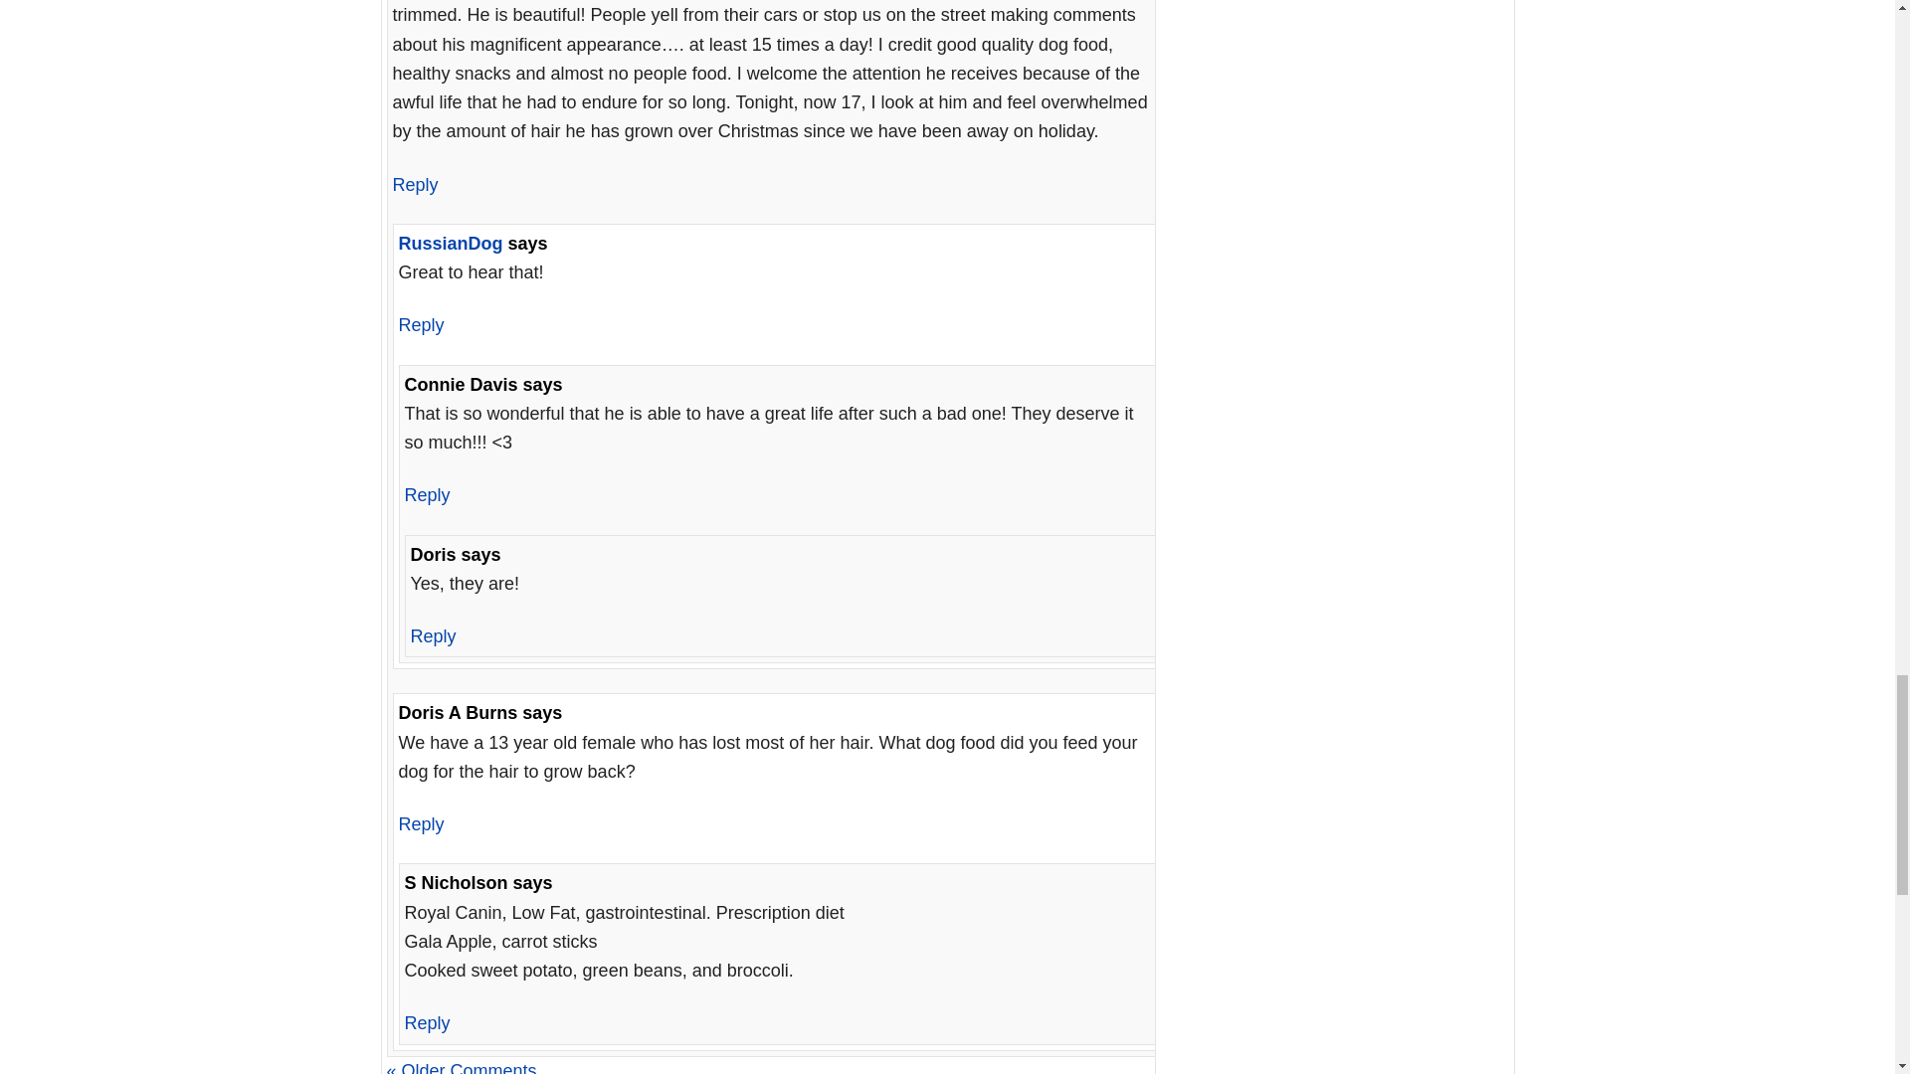  I want to click on RussianDog, so click(450, 243).